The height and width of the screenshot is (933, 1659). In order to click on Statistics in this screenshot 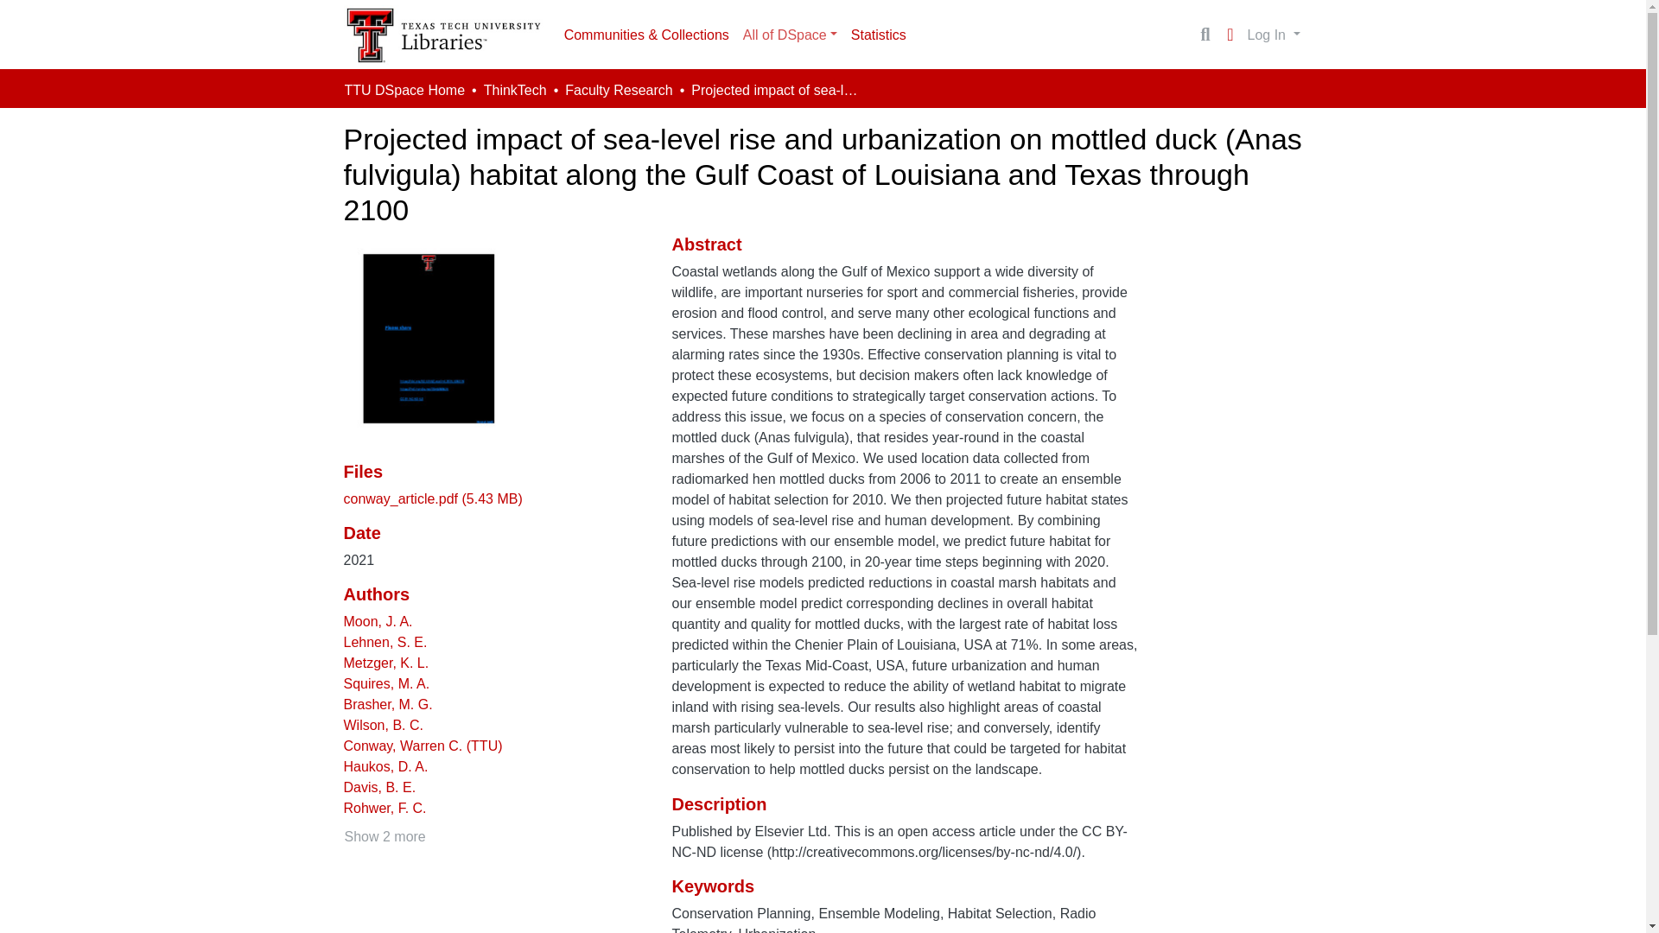, I will do `click(879, 35)`.